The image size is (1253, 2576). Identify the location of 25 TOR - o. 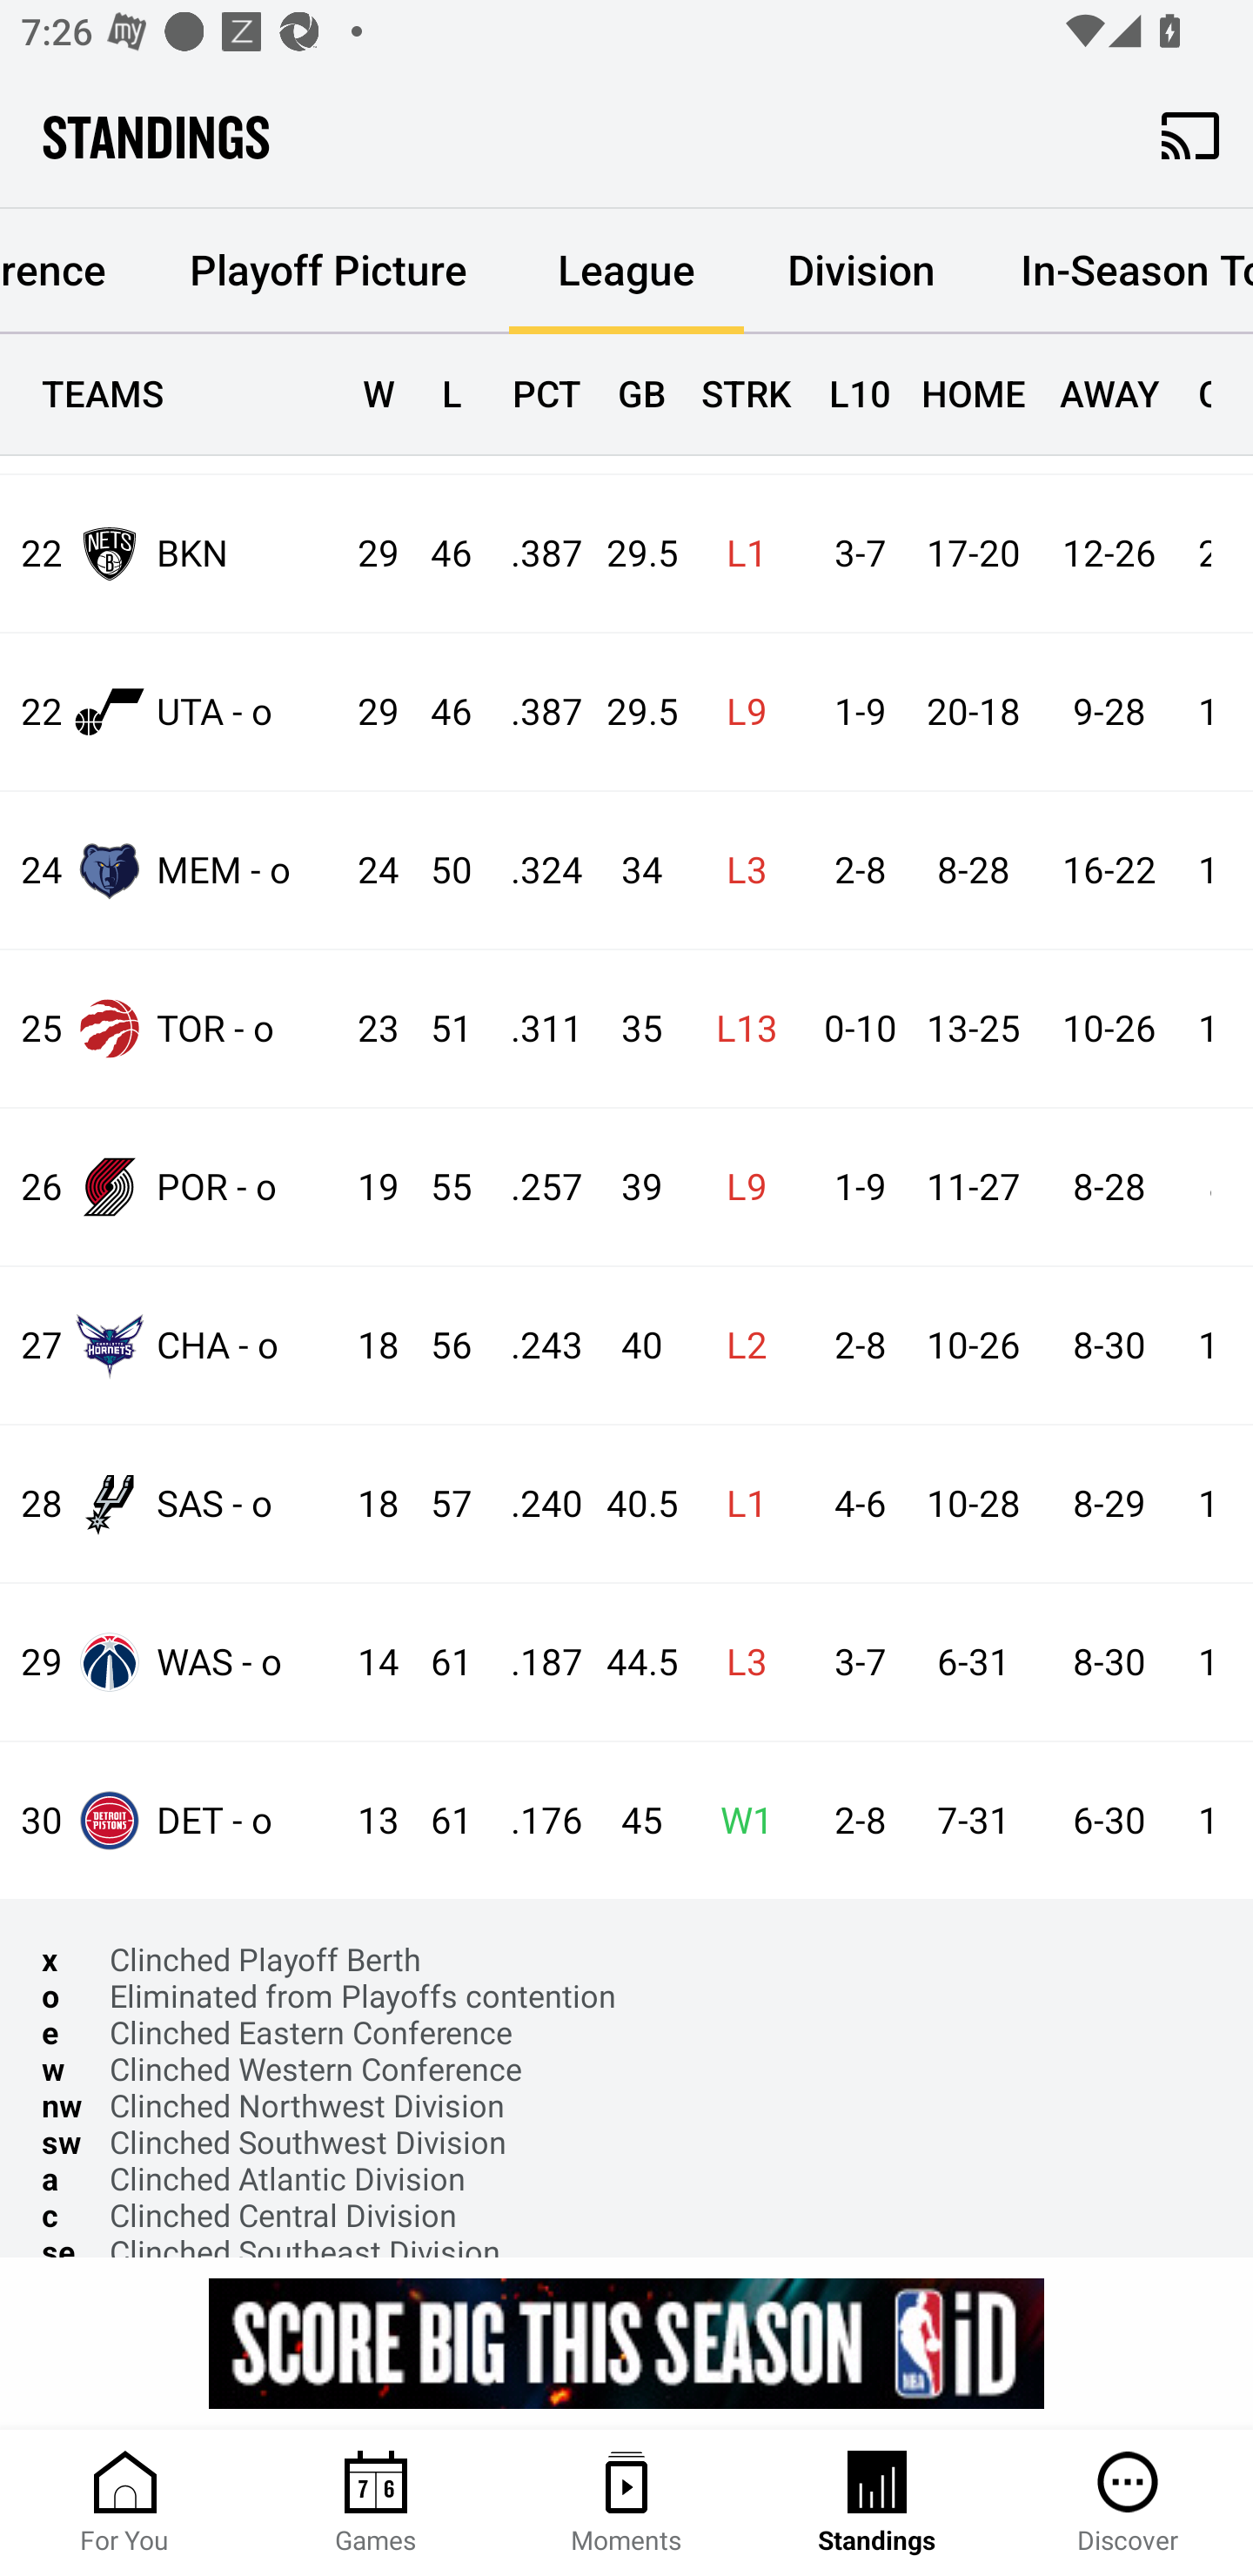
(171, 1029).